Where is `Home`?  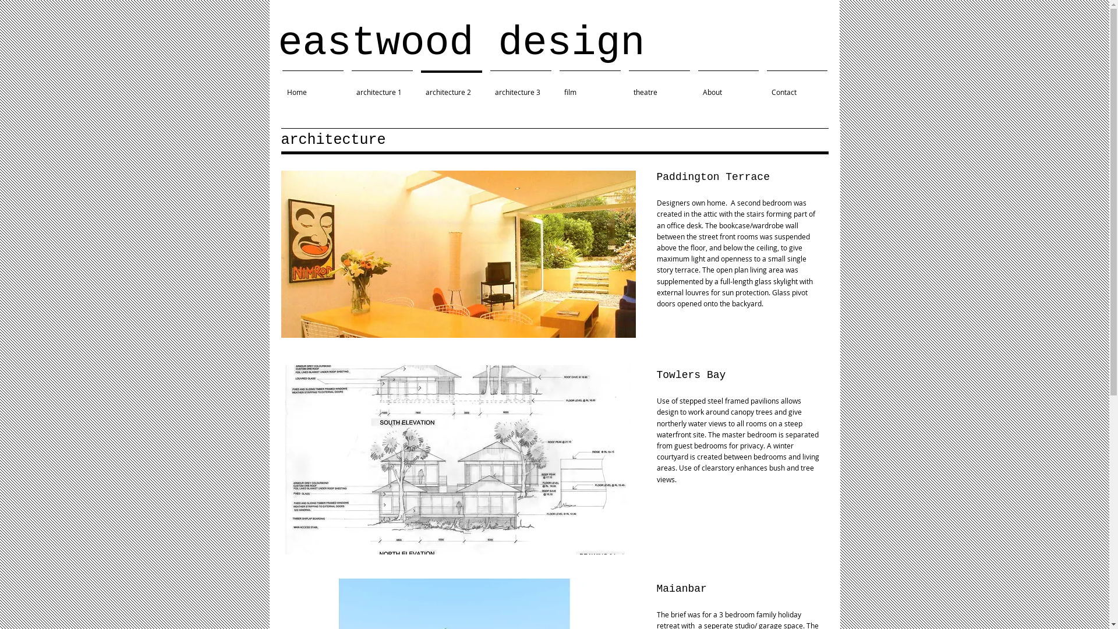
Home is located at coordinates (313, 87).